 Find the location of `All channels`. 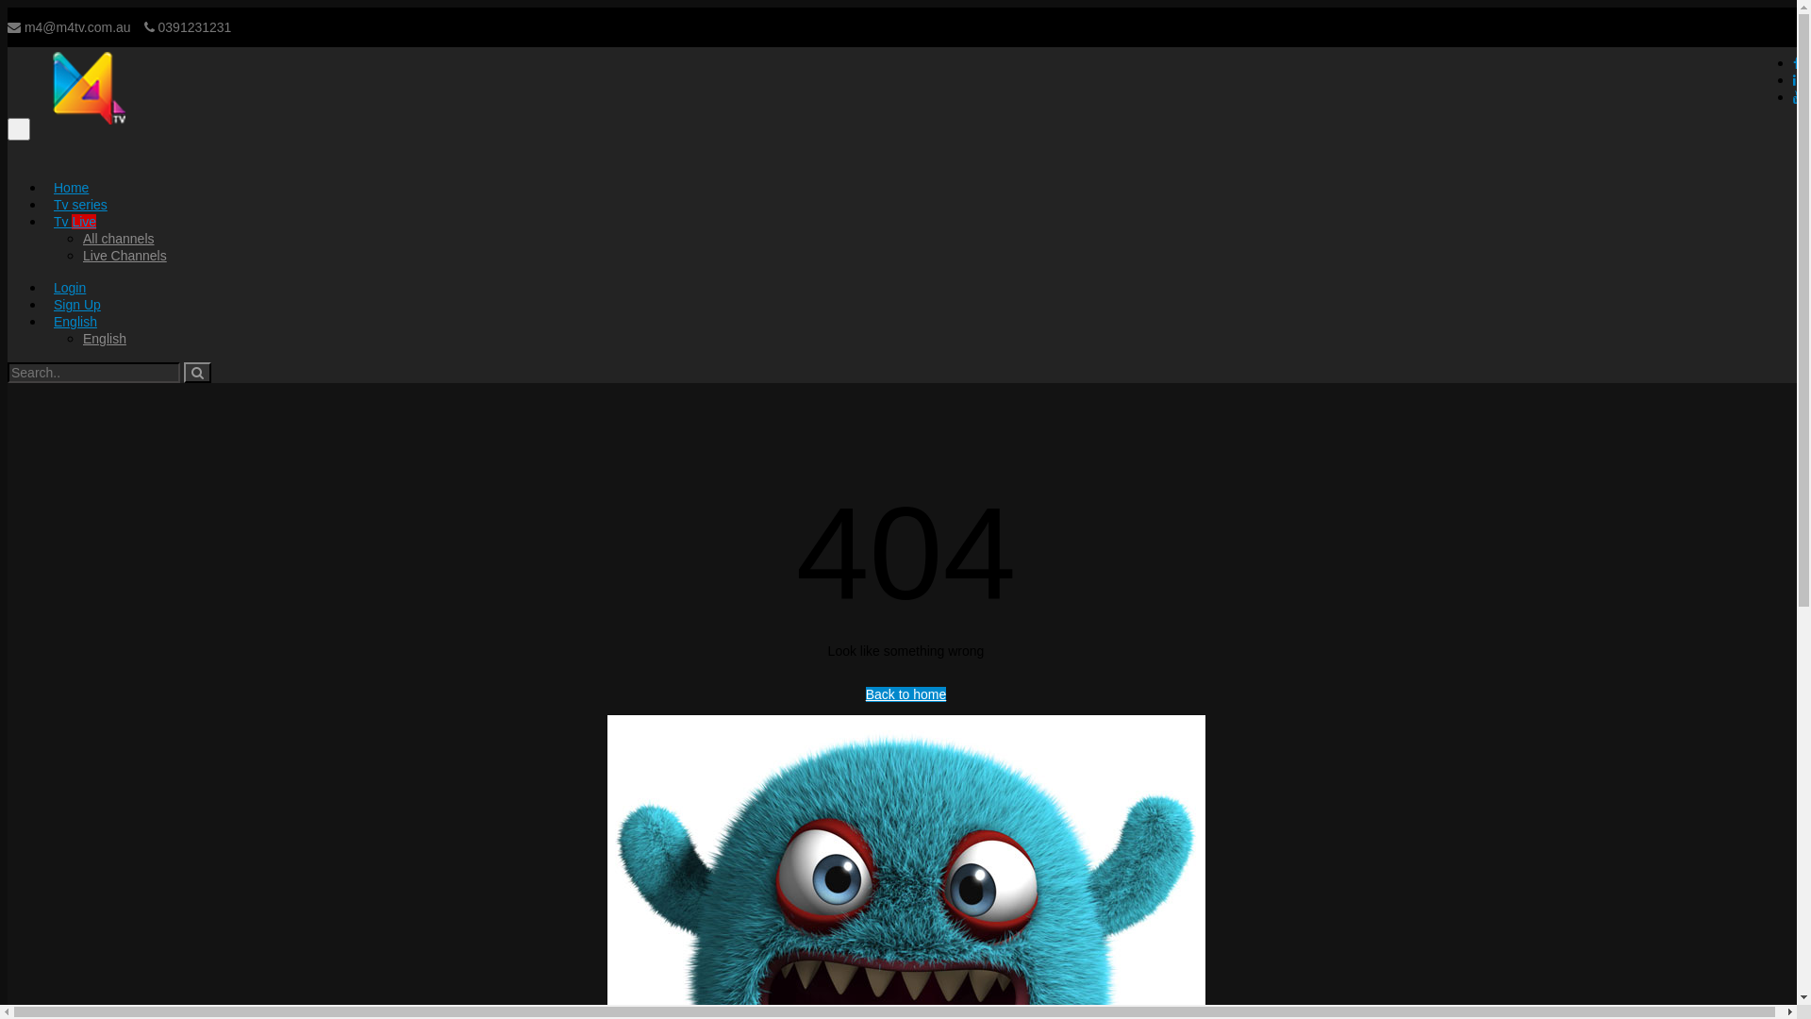

All channels is located at coordinates (119, 239).